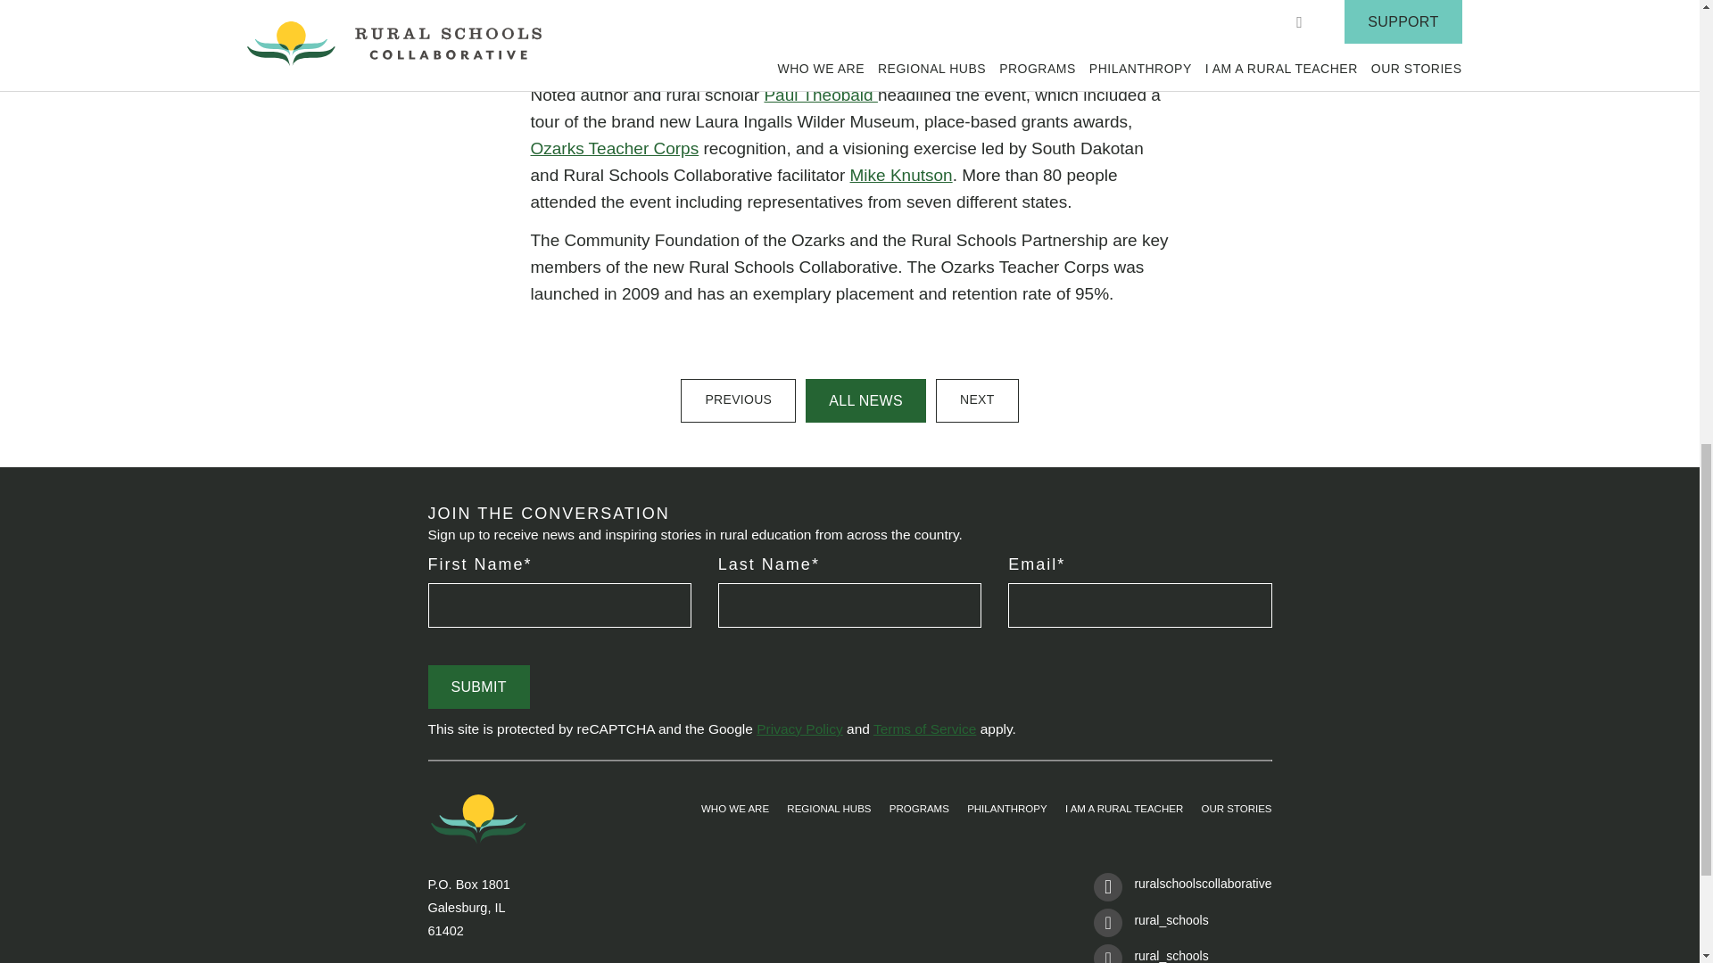  What do you see at coordinates (807, 20) in the screenshot?
I see `Community Foundation of the Ozarks` at bounding box center [807, 20].